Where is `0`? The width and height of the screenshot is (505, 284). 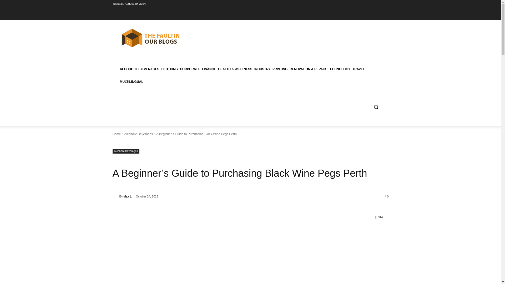
0 is located at coordinates (387, 196).